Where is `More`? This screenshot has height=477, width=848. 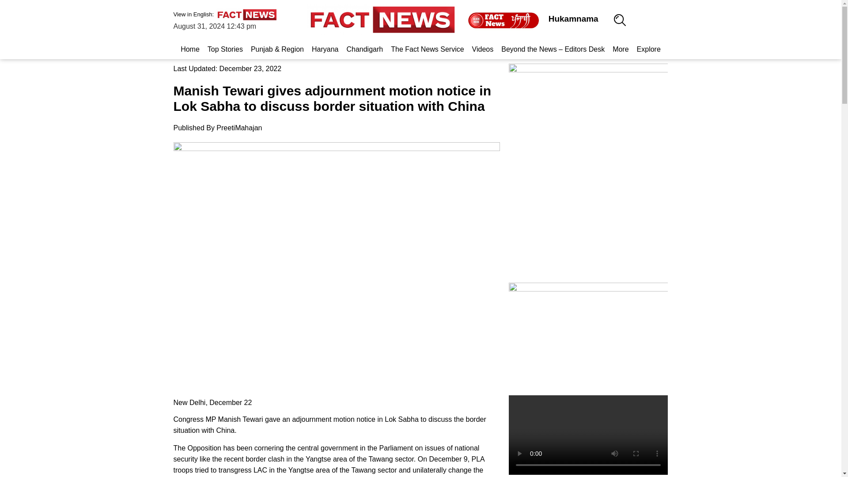 More is located at coordinates (621, 49).